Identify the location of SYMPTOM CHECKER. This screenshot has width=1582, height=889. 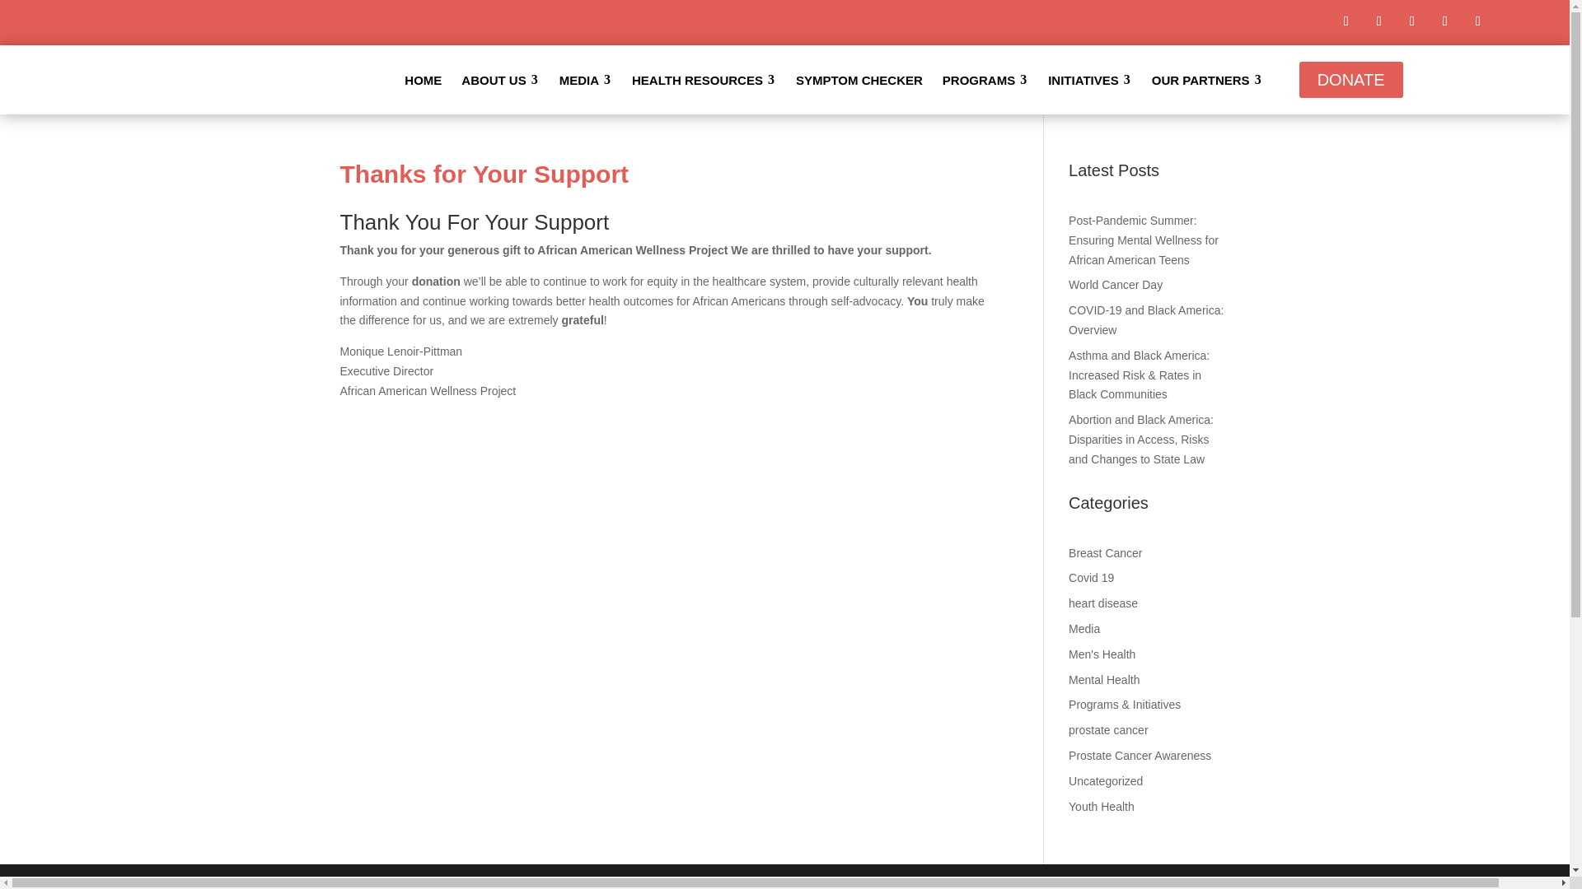
(859, 79).